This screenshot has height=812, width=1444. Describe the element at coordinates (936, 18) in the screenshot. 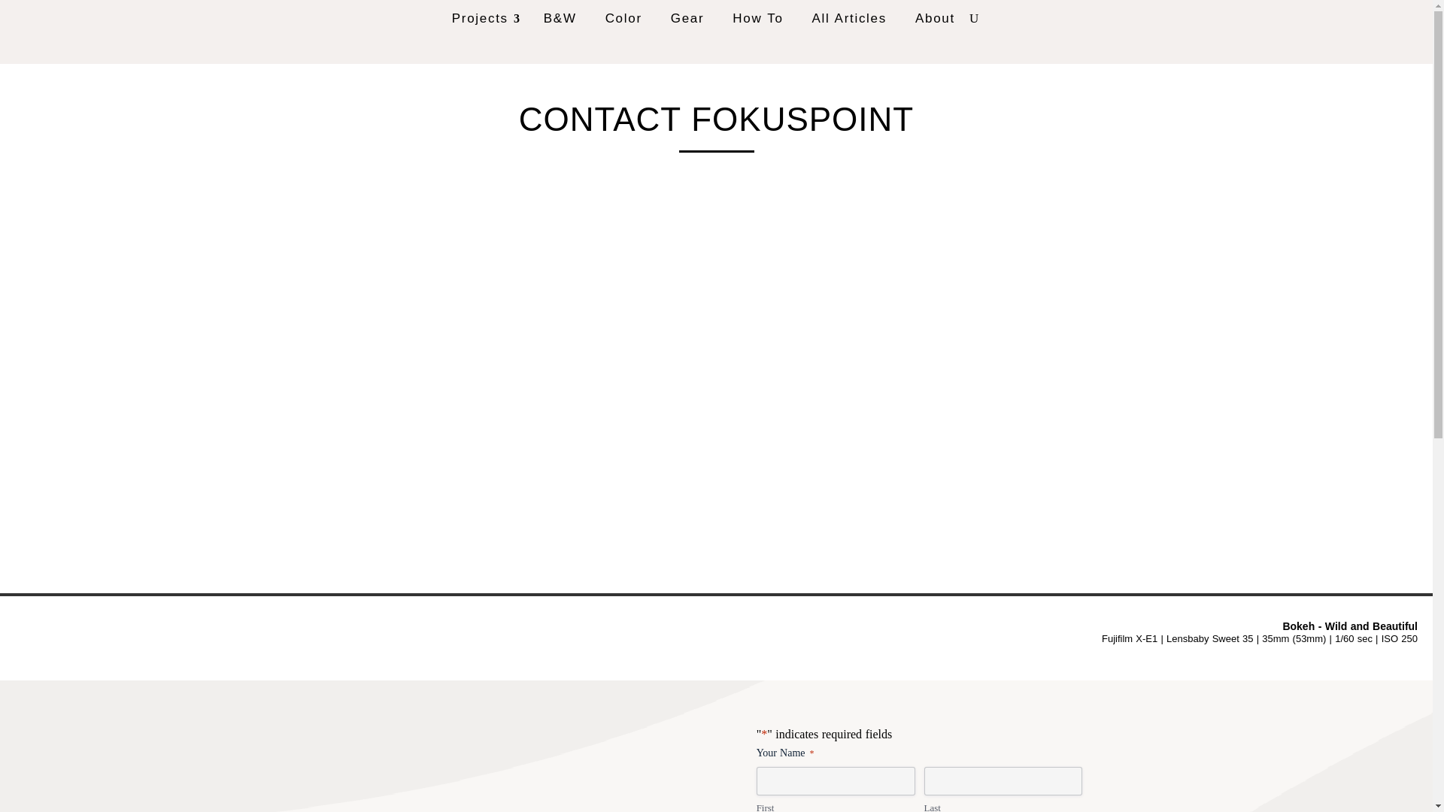

I see `About` at that location.